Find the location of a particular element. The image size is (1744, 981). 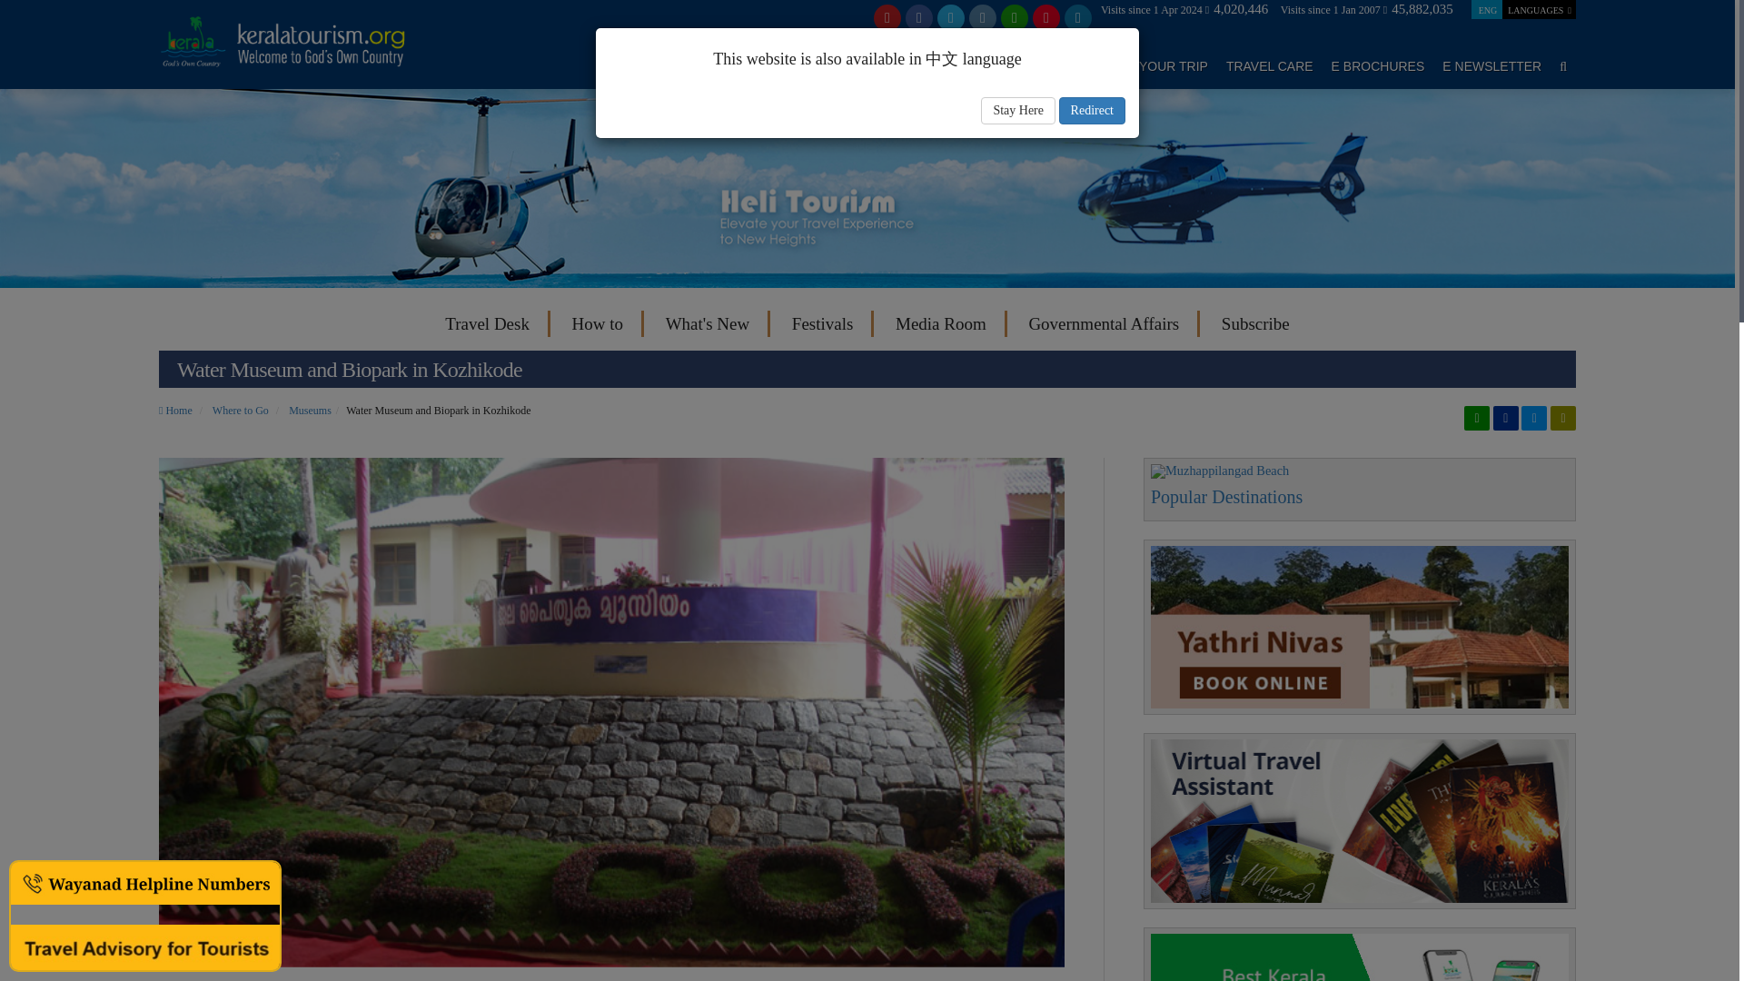

WHERE TO STAY is located at coordinates (923, 65).